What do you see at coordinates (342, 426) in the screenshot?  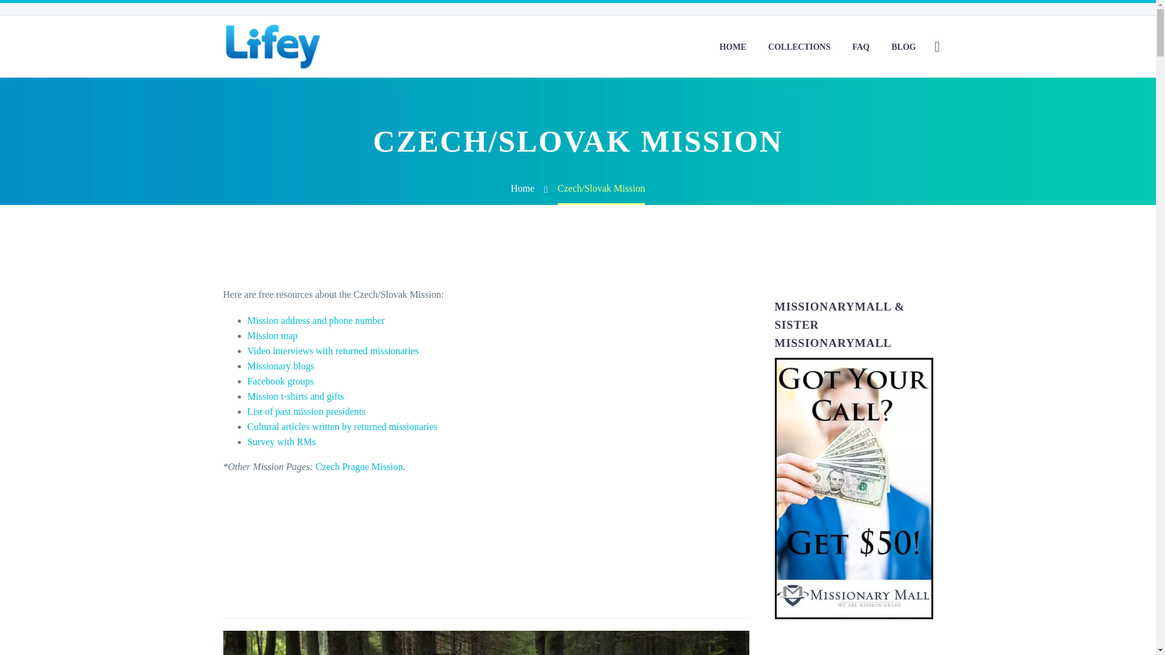 I see `Cultural articles written by returned missionaries` at bounding box center [342, 426].